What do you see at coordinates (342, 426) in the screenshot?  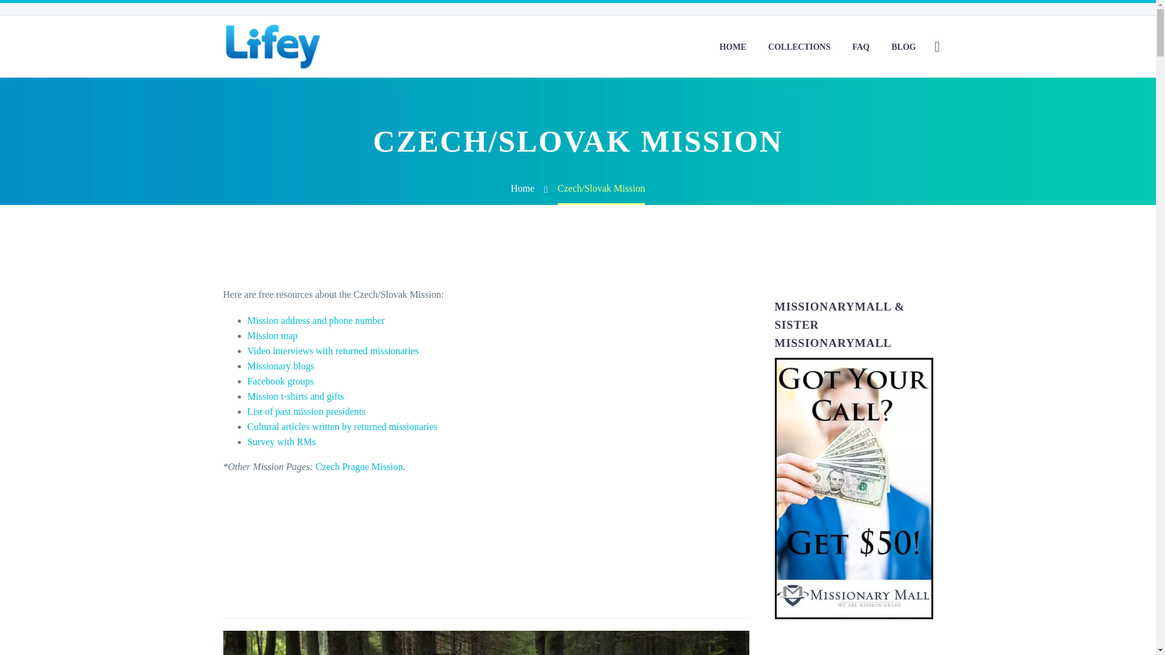 I see `Cultural articles written by returned missionaries` at bounding box center [342, 426].